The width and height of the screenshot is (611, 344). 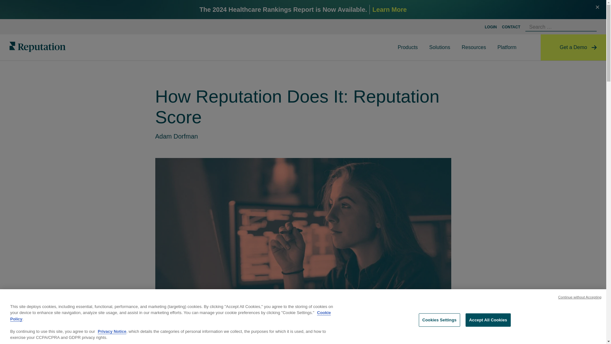 I want to click on Resources, so click(x=474, y=47).